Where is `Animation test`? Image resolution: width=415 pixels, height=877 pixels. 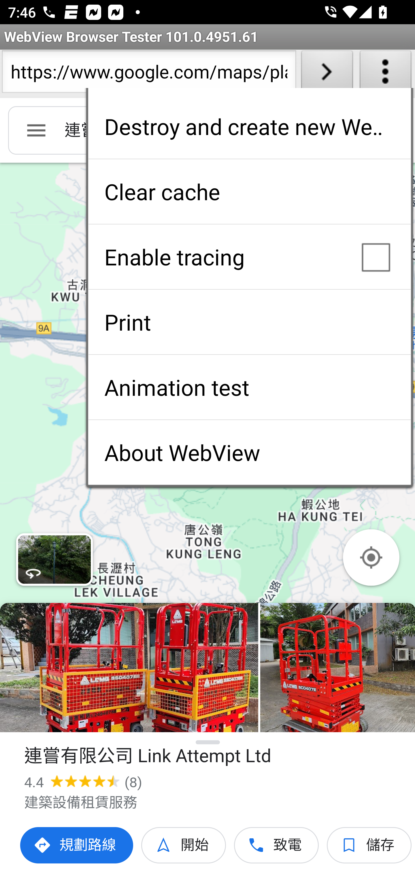 Animation test is located at coordinates (249, 387).